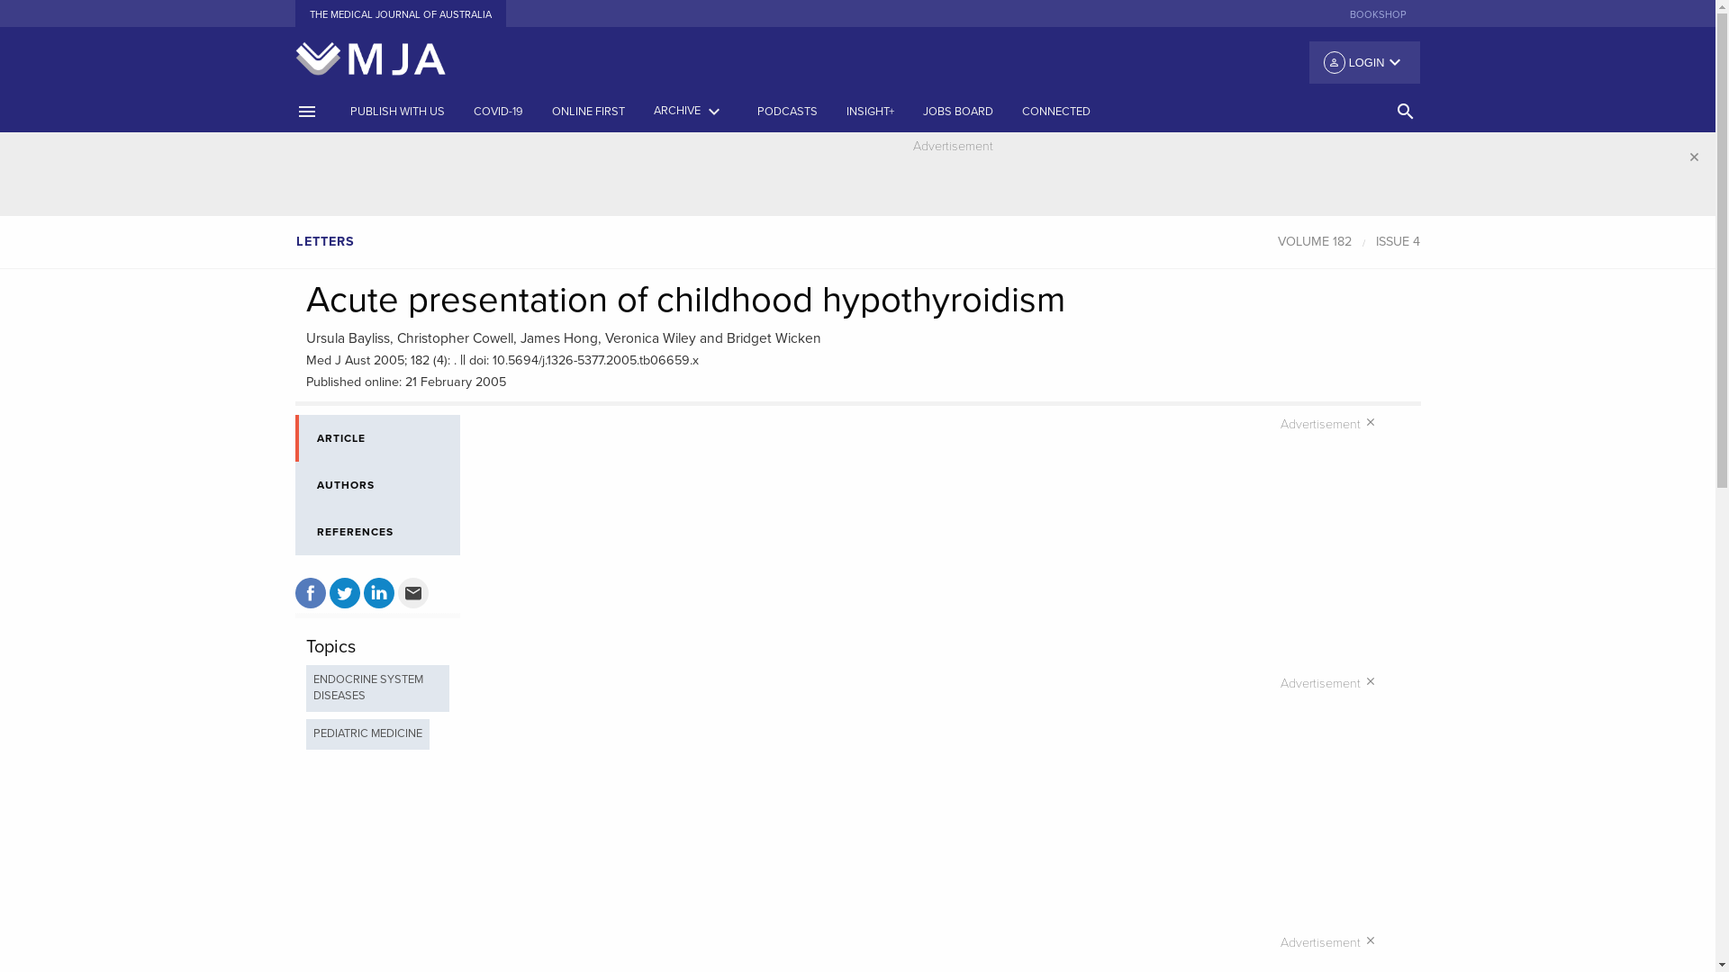 The image size is (1729, 972). What do you see at coordinates (378, 438) in the screenshot?
I see `ARTICLE` at bounding box center [378, 438].